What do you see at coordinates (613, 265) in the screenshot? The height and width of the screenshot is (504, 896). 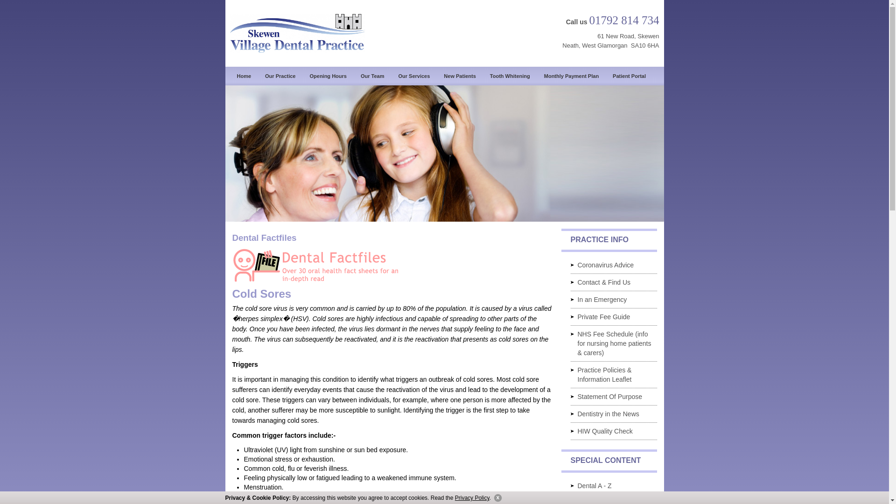 I see `Coronavirus Advice` at bounding box center [613, 265].